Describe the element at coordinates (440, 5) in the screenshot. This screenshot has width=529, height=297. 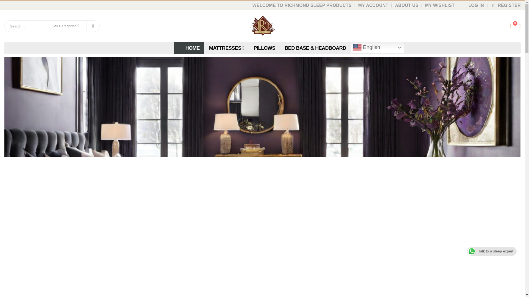
I see `MY WISHLIST` at that location.